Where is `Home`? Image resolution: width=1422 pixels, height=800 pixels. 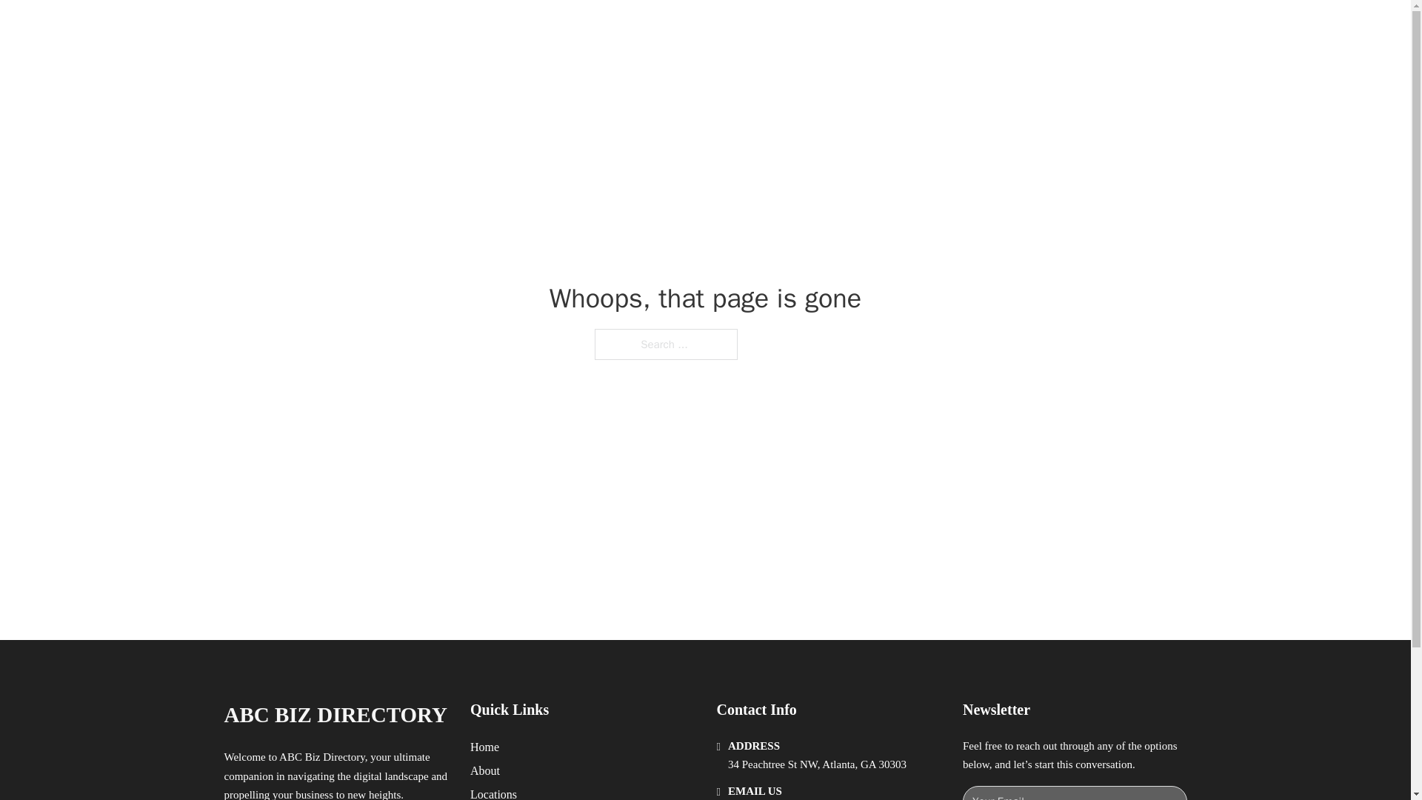 Home is located at coordinates (484, 747).